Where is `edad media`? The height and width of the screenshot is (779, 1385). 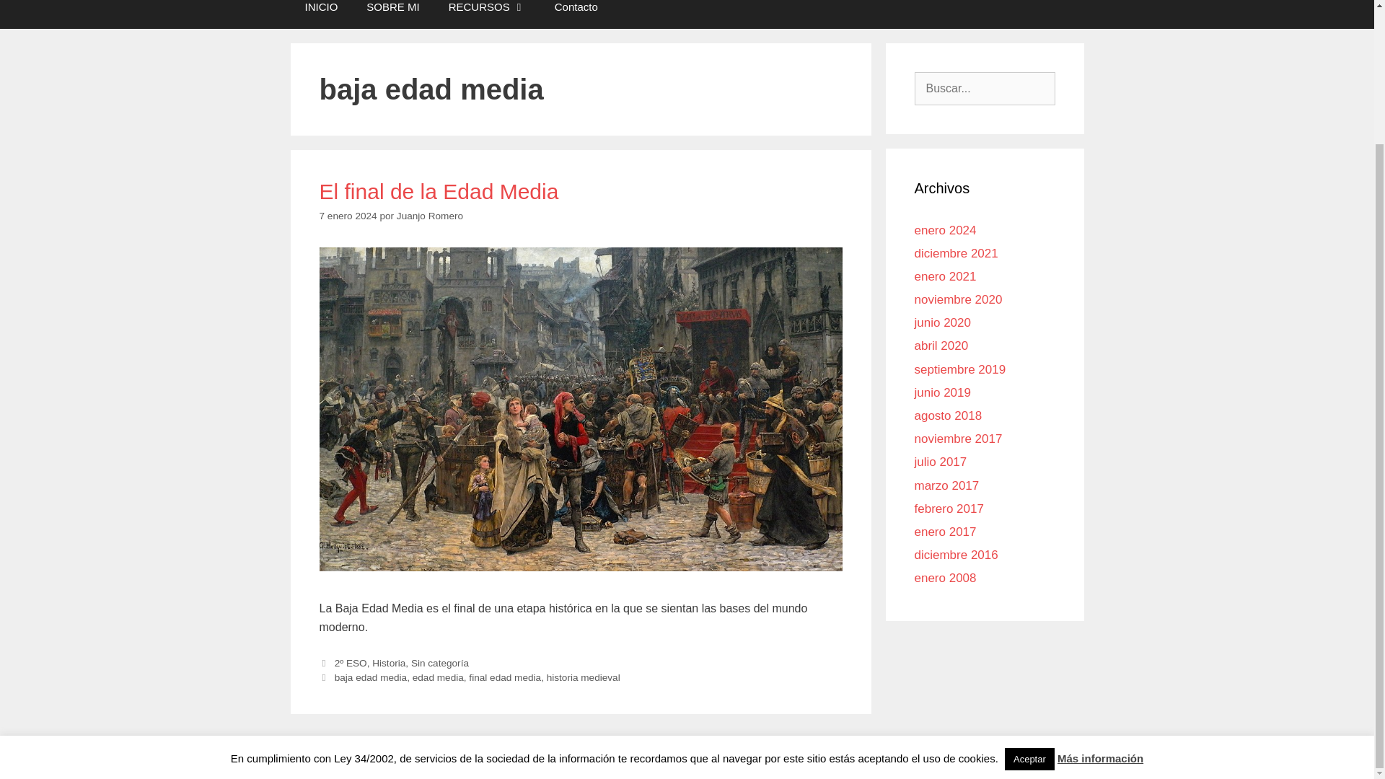
edad media is located at coordinates (439, 678).